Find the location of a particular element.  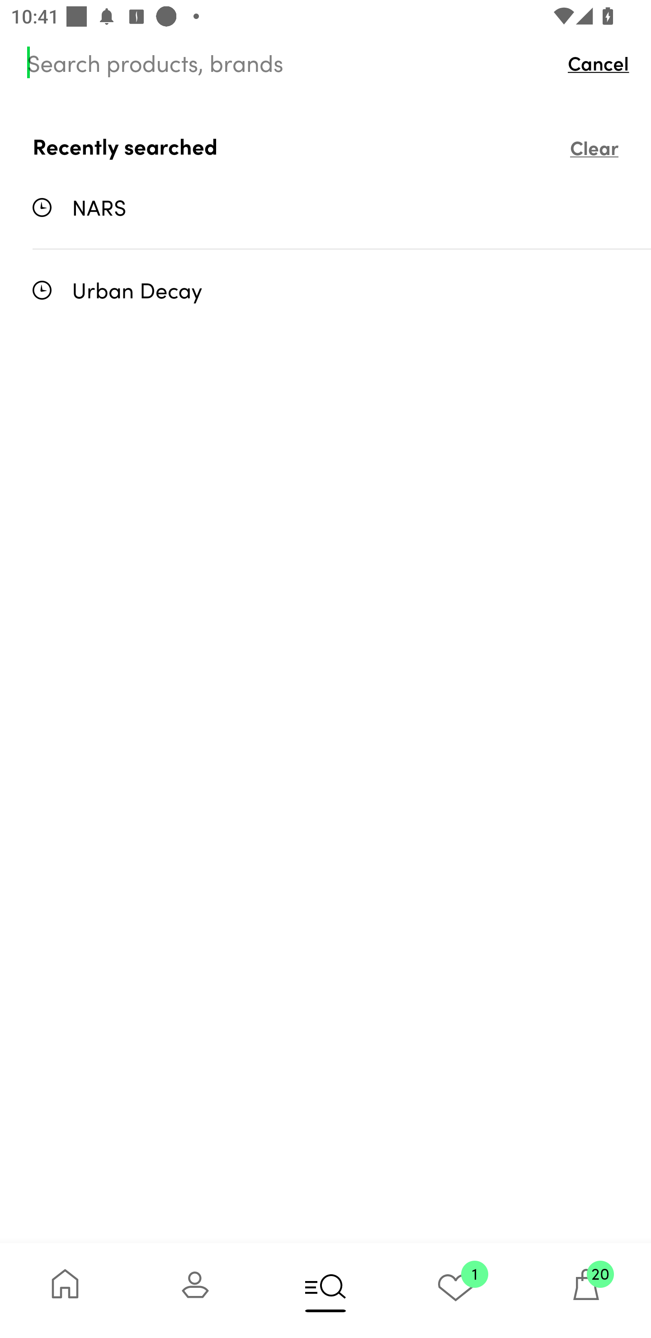

20 is located at coordinates (586, 1290).